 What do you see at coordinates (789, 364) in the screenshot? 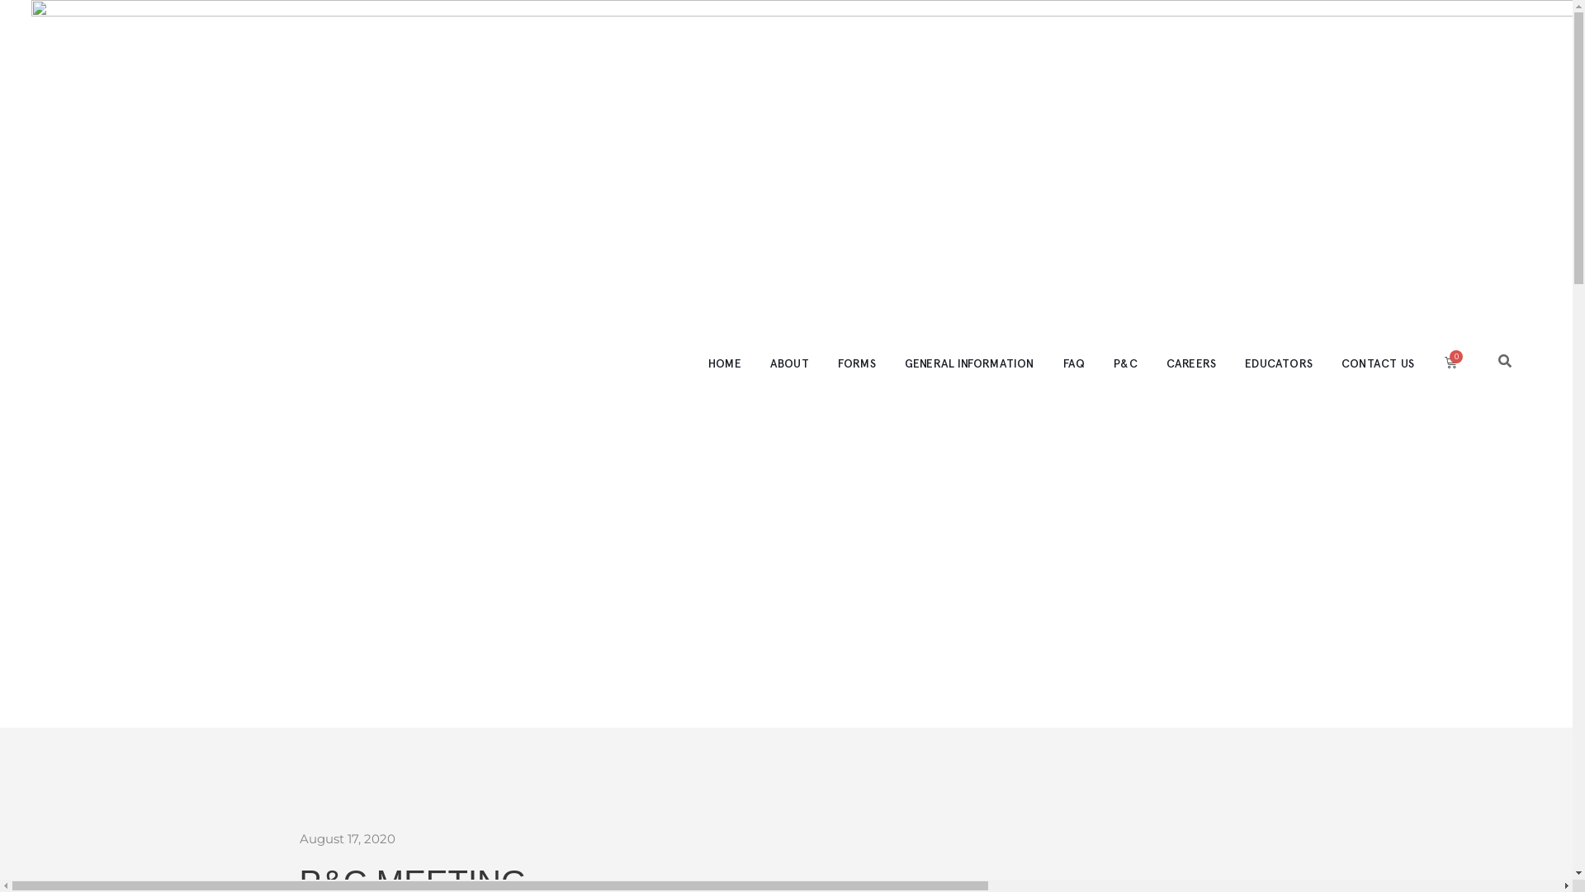
I see `ABOUT` at bounding box center [789, 364].